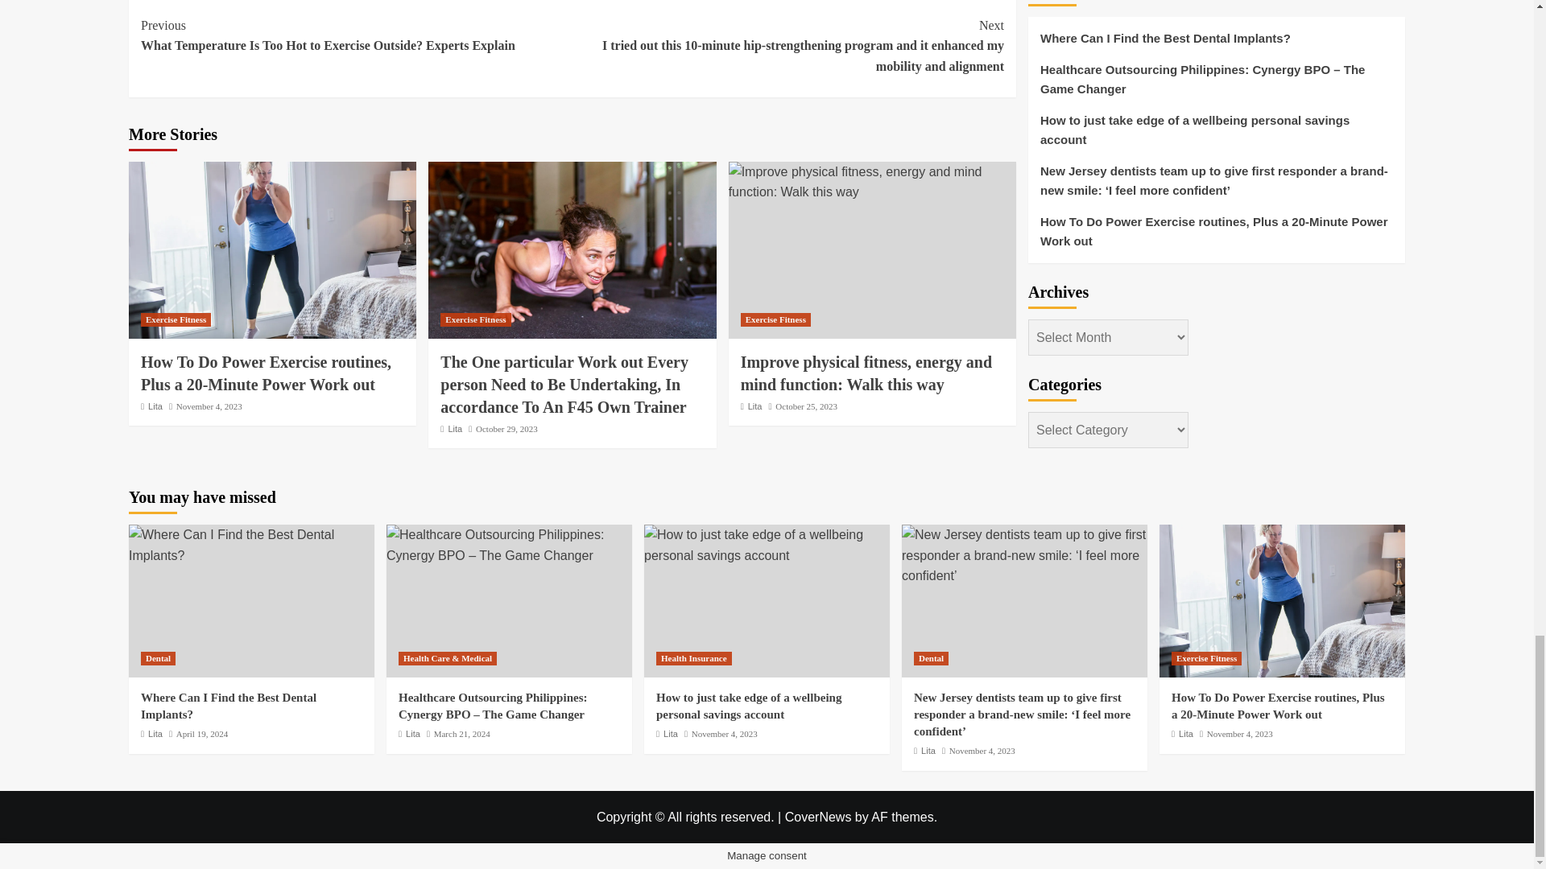  Describe the element at coordinates (176, 319) in the screenshot. I see `Exercise Fitness` at that location.